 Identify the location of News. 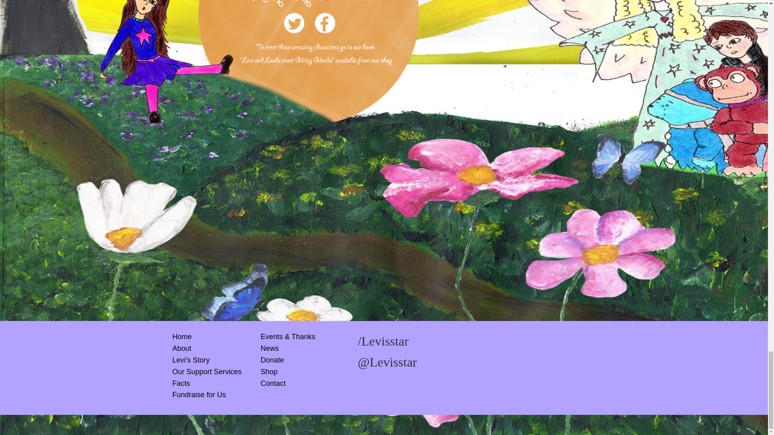
(269, 348).